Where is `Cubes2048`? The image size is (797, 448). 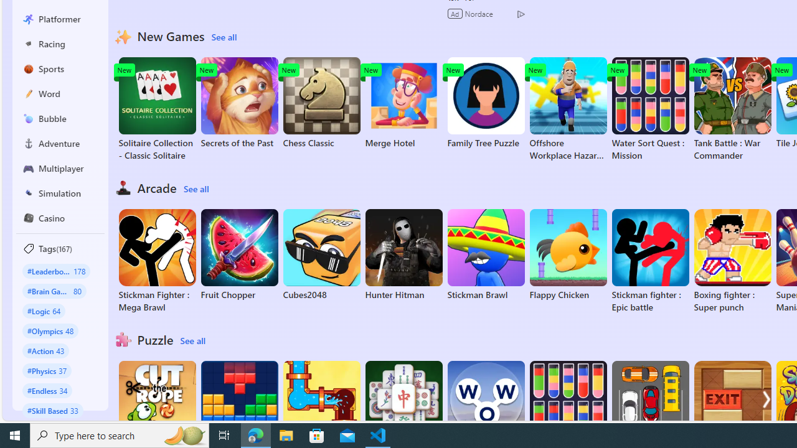 Cubes2048 is located at coordinates (321, 255).